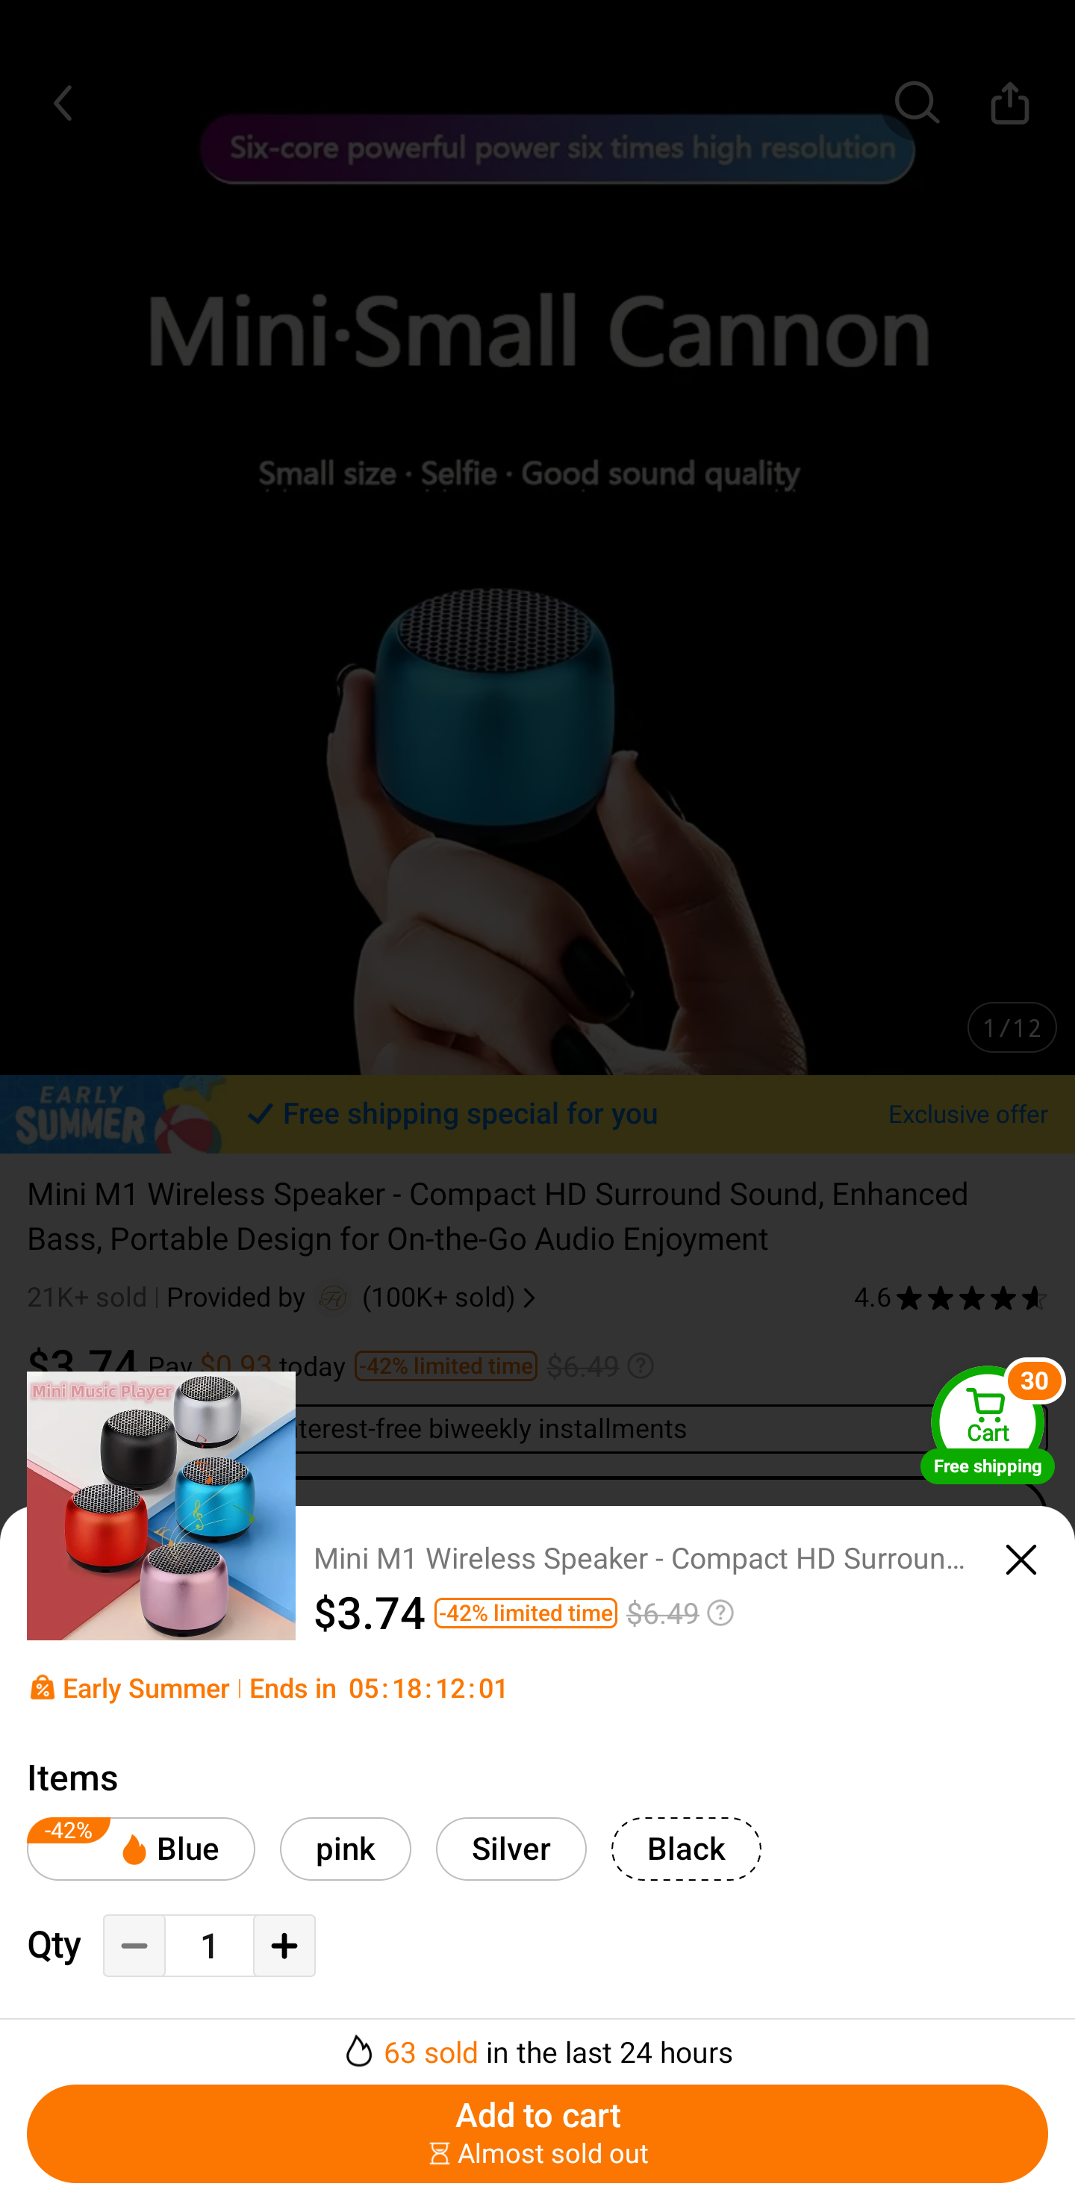 The height and width of the screenshot is (2210, 1075). What do you see at coordinates (988, 1425) in the screenshot?
I see `Cart Free shipping Cart` at bounding box center [988, 1425].